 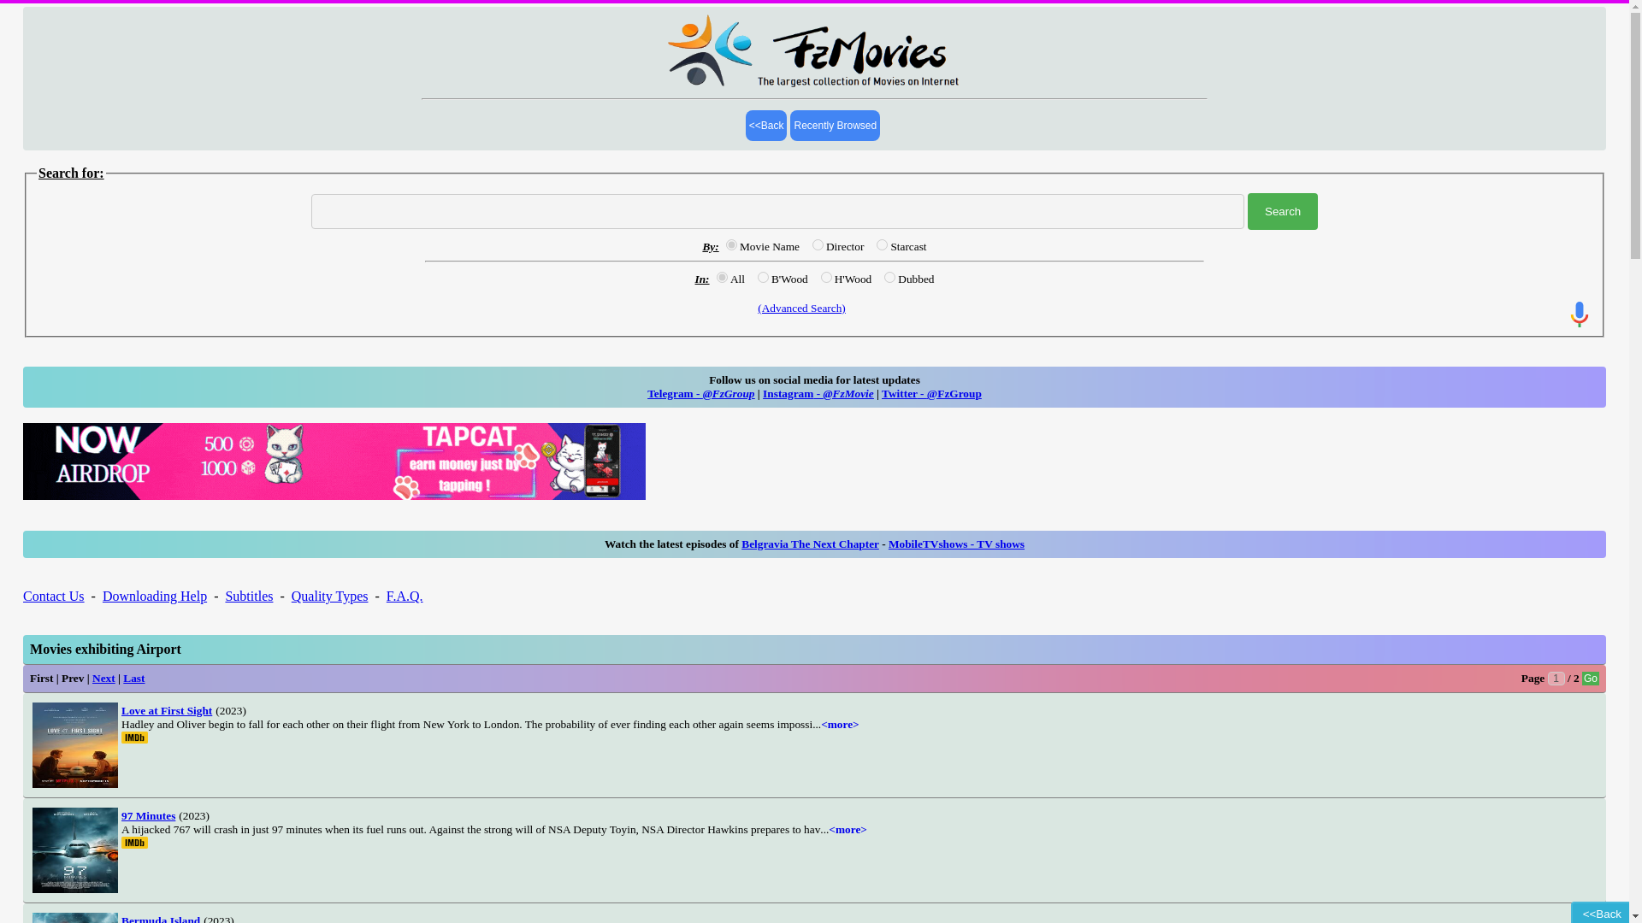 I want to click on Bermuda Island, so click(x=161, y=918).